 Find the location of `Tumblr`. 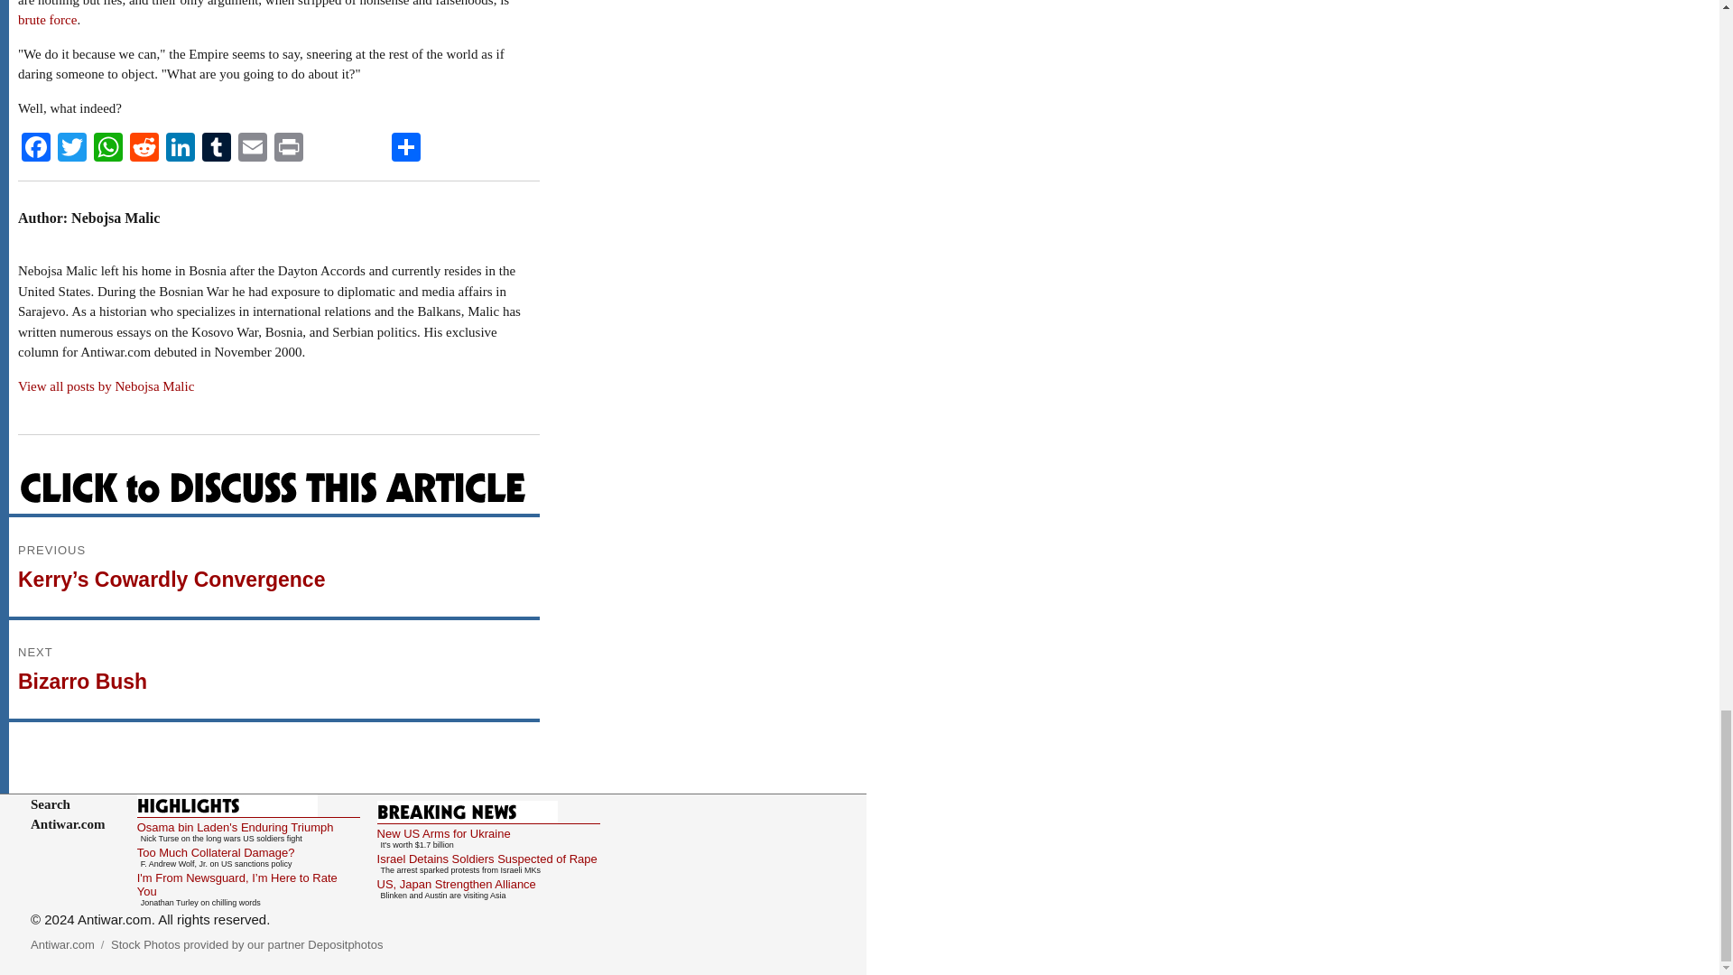

Tumblr is located at coordinates (217, 148).